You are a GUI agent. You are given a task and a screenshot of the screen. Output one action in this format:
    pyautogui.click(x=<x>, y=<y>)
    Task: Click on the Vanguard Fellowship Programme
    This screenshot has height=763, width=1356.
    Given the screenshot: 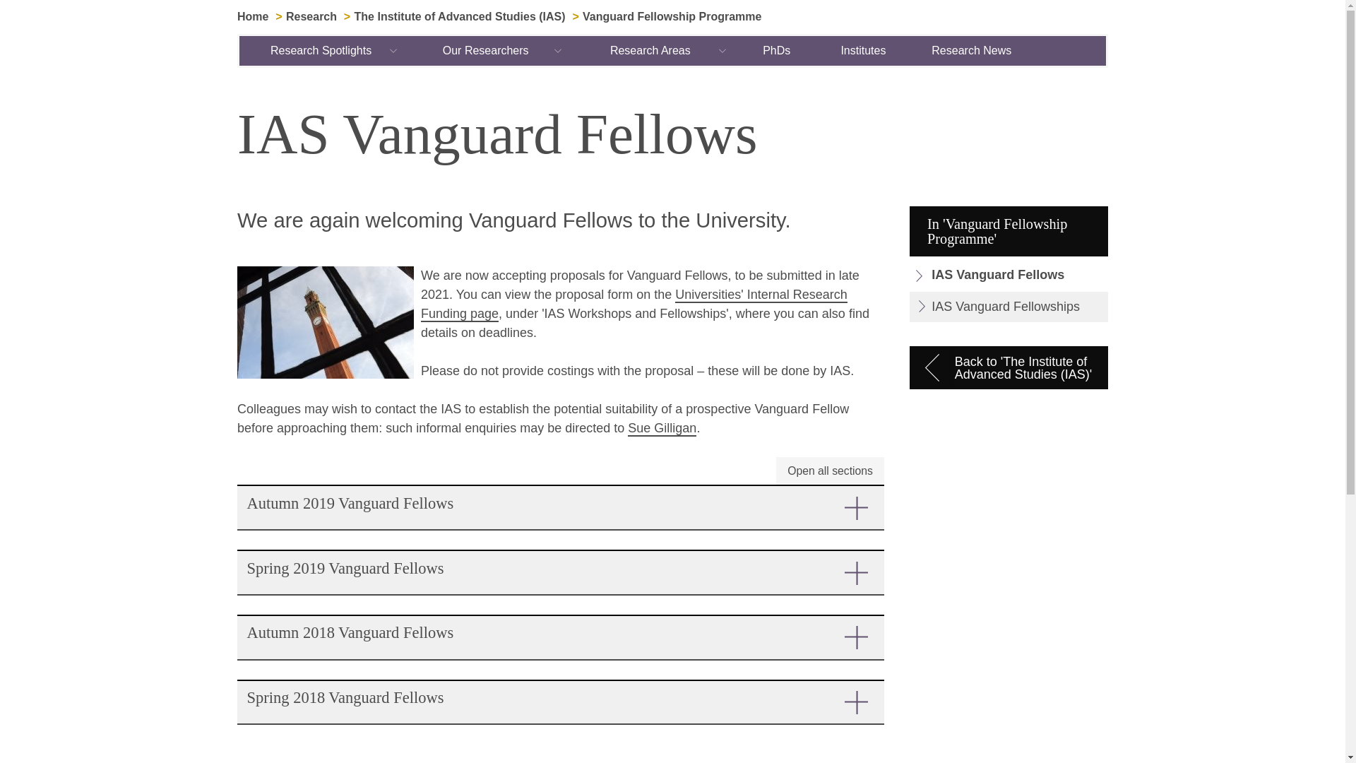 What is the action you would take?
    pyautogui.click(x=672, y=17)
    